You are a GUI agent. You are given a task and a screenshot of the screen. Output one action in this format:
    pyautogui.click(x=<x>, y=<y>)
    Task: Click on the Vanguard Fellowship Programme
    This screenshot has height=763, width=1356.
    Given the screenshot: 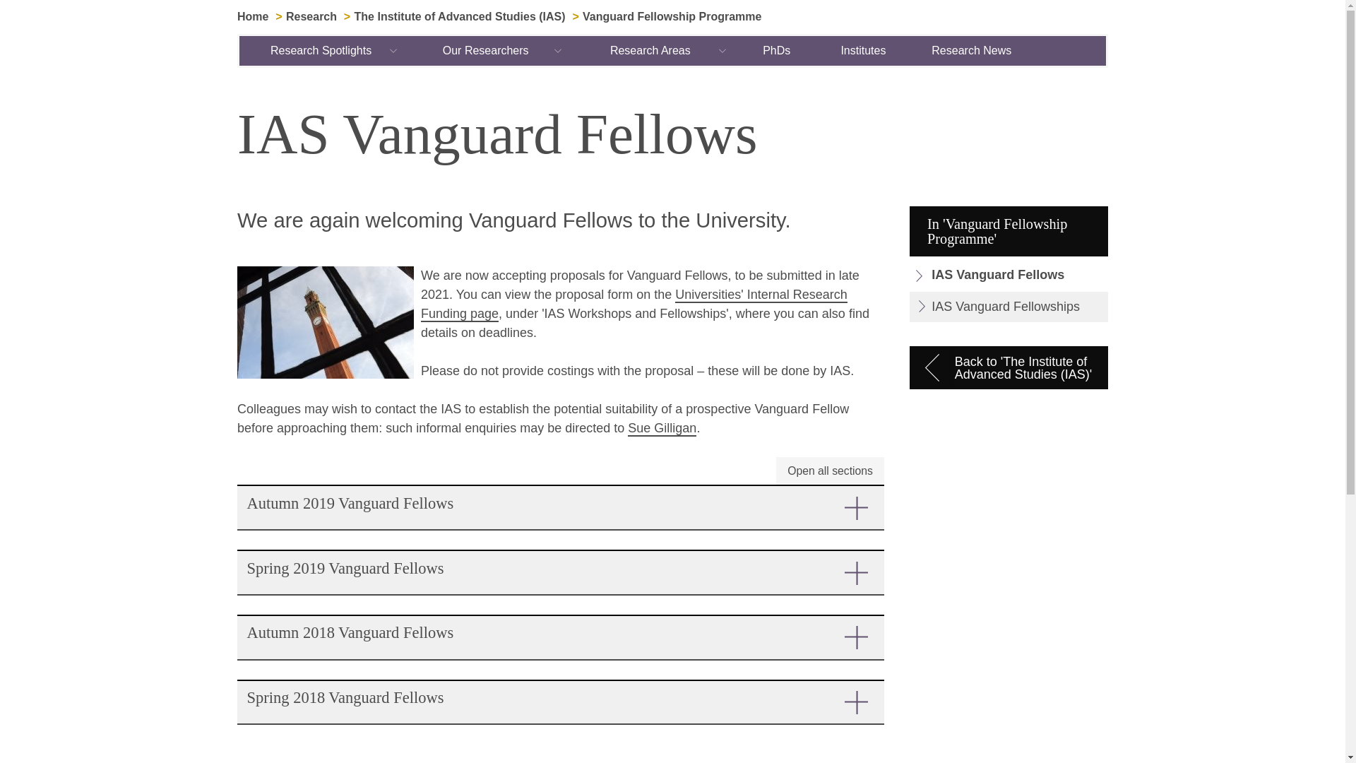 What is the action you would take?
    pyautogui.click(x=672, y=17)
    